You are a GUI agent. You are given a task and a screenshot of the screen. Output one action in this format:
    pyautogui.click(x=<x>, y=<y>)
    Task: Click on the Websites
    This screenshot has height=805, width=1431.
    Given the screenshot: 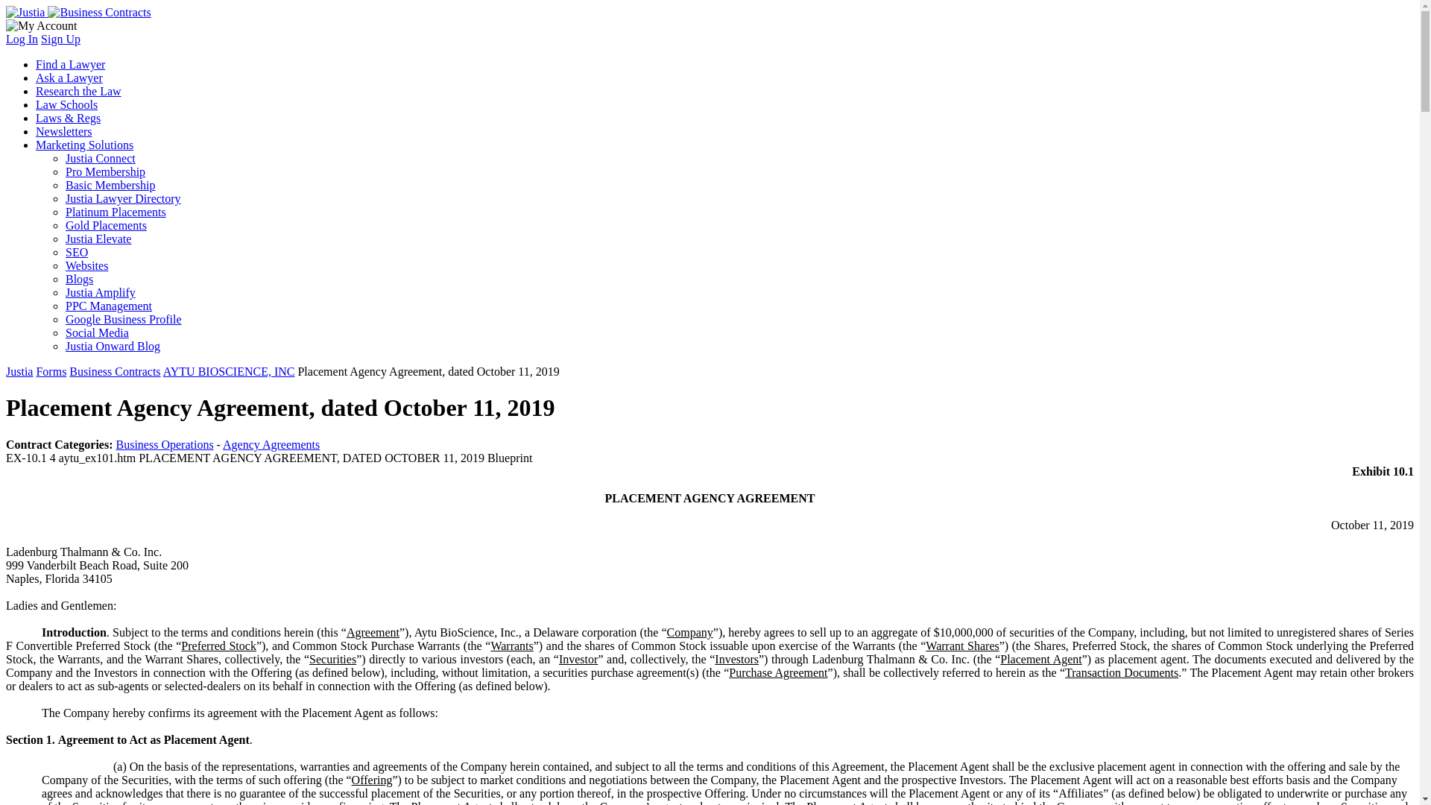 What is the action you would take?
    pyautogui.click(x=86, y=265)
    